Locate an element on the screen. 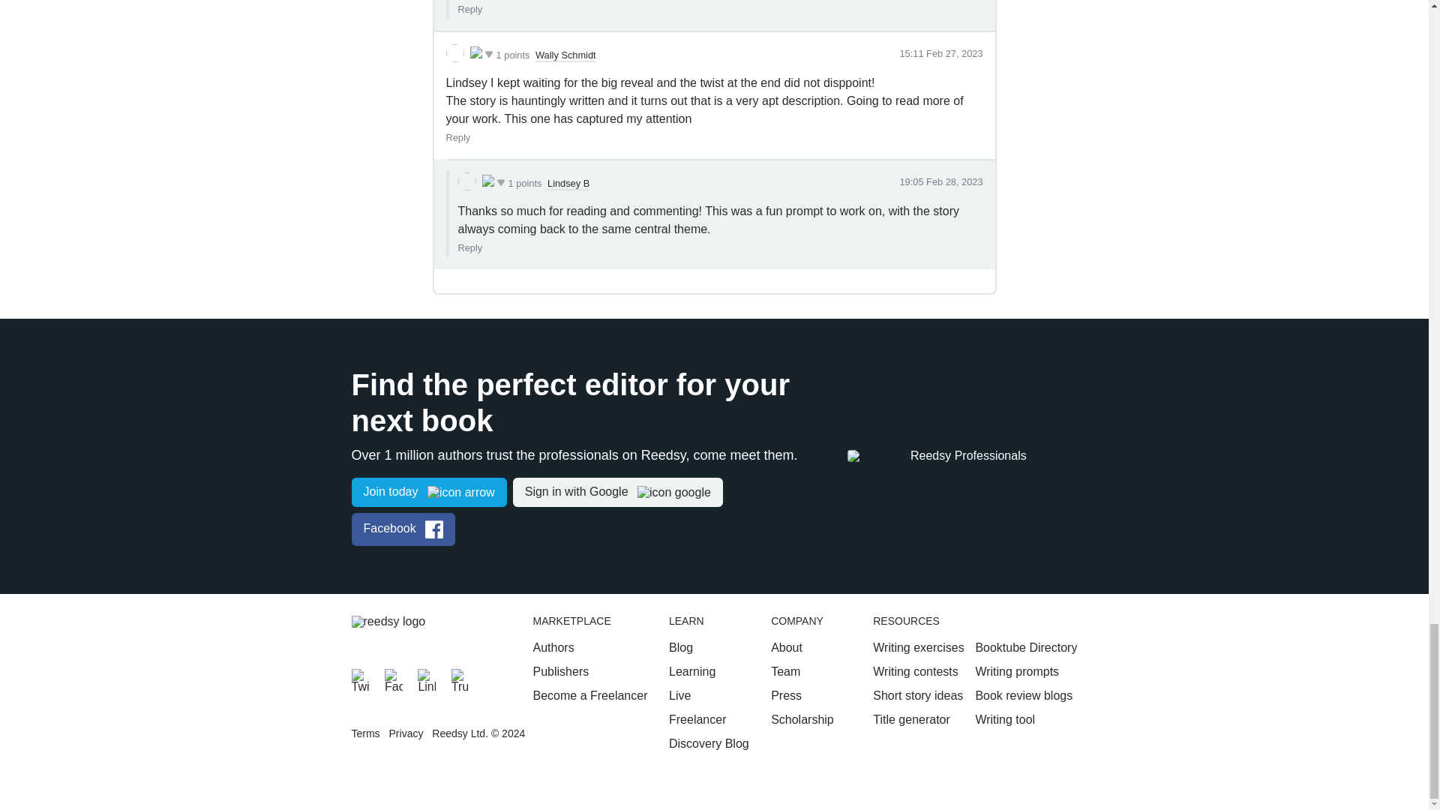 The width and height of the screenshot is (1440, 810). Sign in with Google is located at coordinates (617, 492).